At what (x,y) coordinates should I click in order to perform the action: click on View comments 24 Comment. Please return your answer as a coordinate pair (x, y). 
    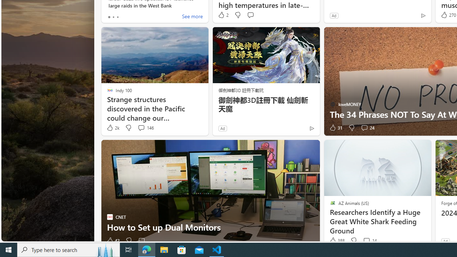
    Looking at the image, I should click on (368, 128).